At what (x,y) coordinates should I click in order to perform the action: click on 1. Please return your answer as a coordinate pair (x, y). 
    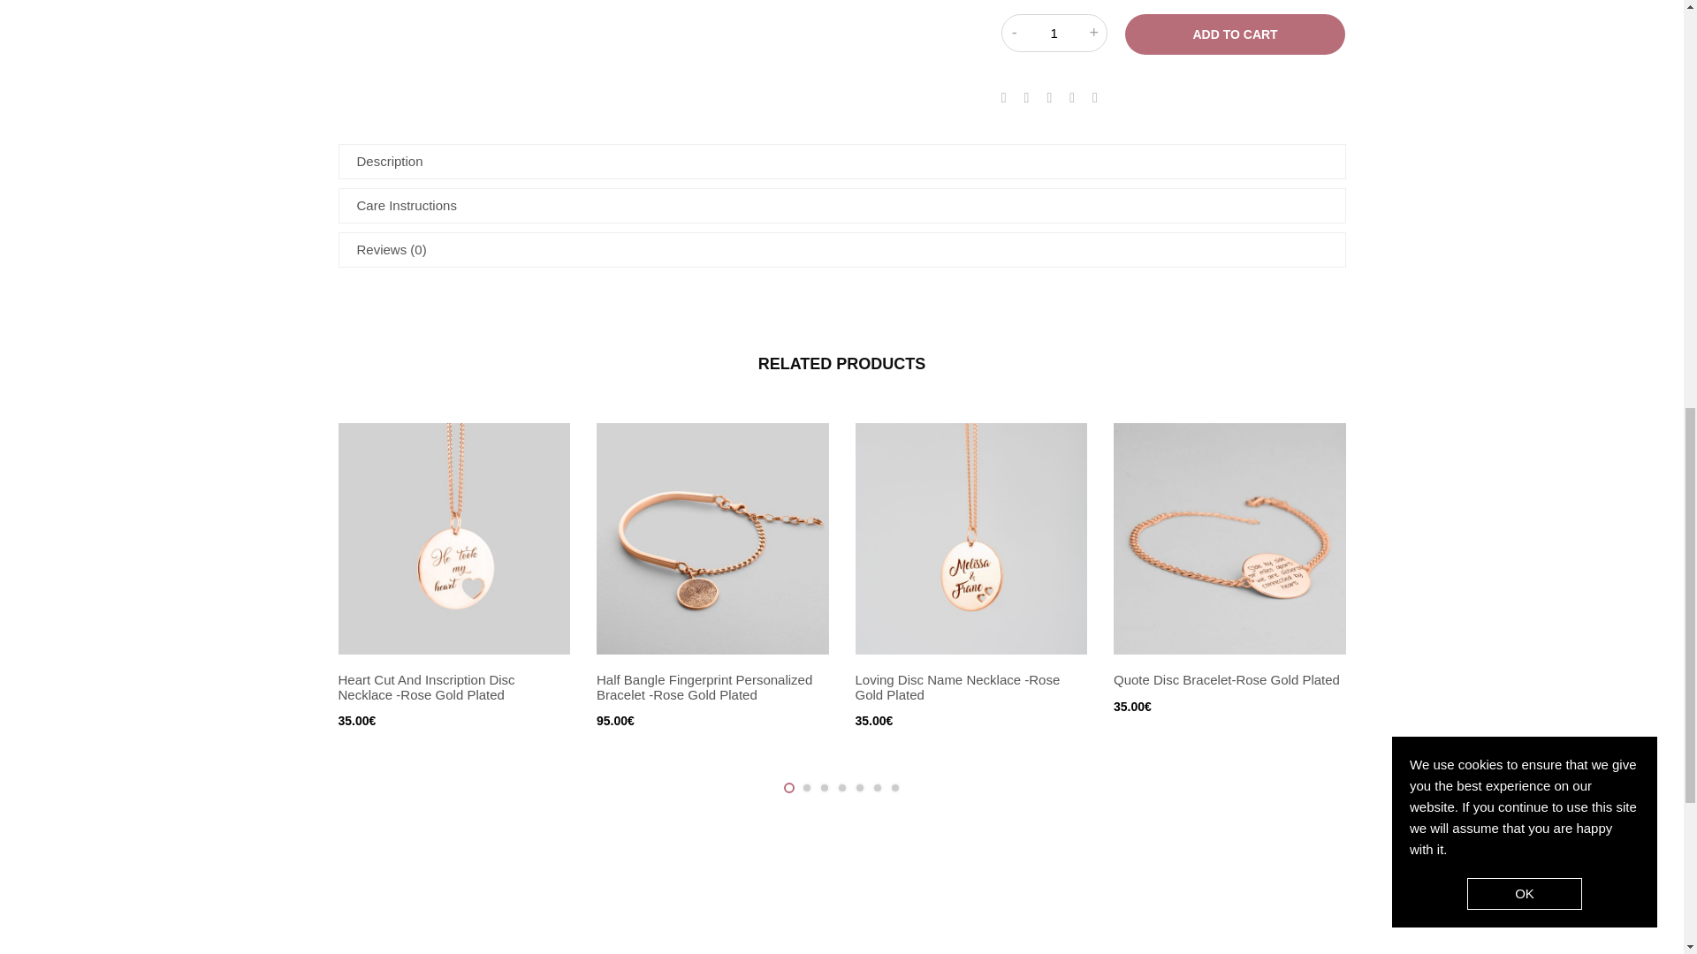
    Looking at the image, I should click on (1054, 34).